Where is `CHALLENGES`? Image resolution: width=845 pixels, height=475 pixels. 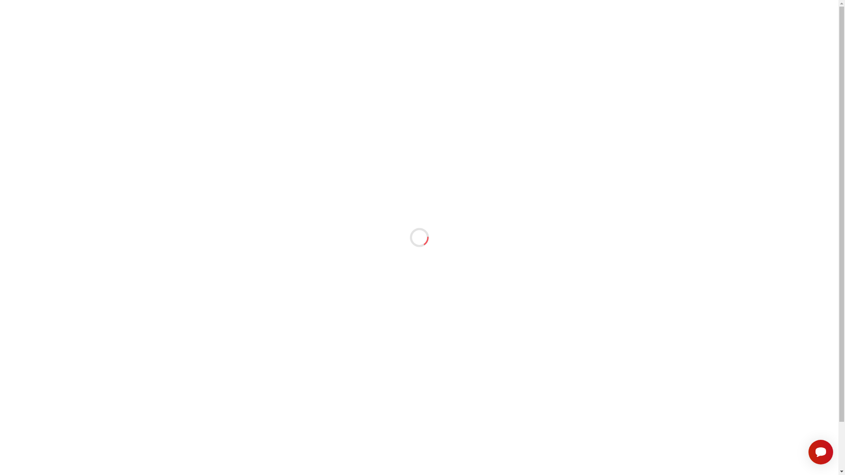 CHALLENGES is located at coordinates (461, 29).